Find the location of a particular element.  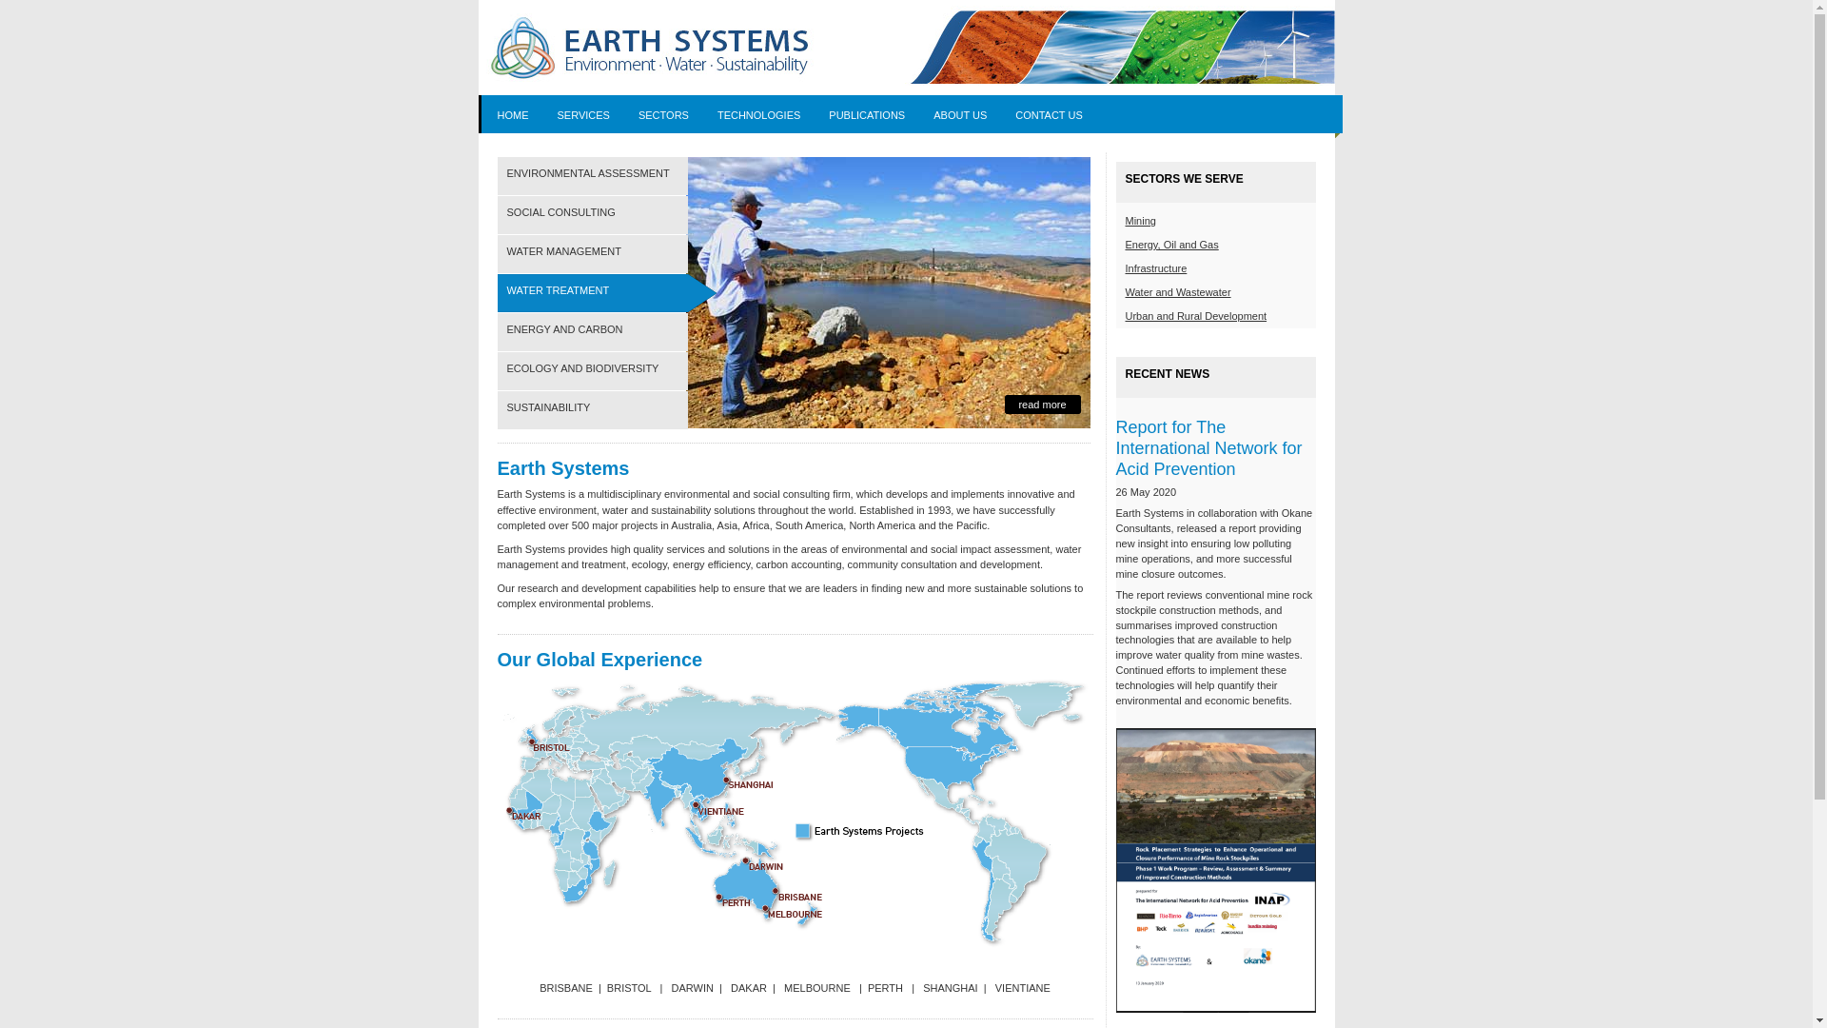

WATER MANAGEMENT is located at coordinates (606, 254).